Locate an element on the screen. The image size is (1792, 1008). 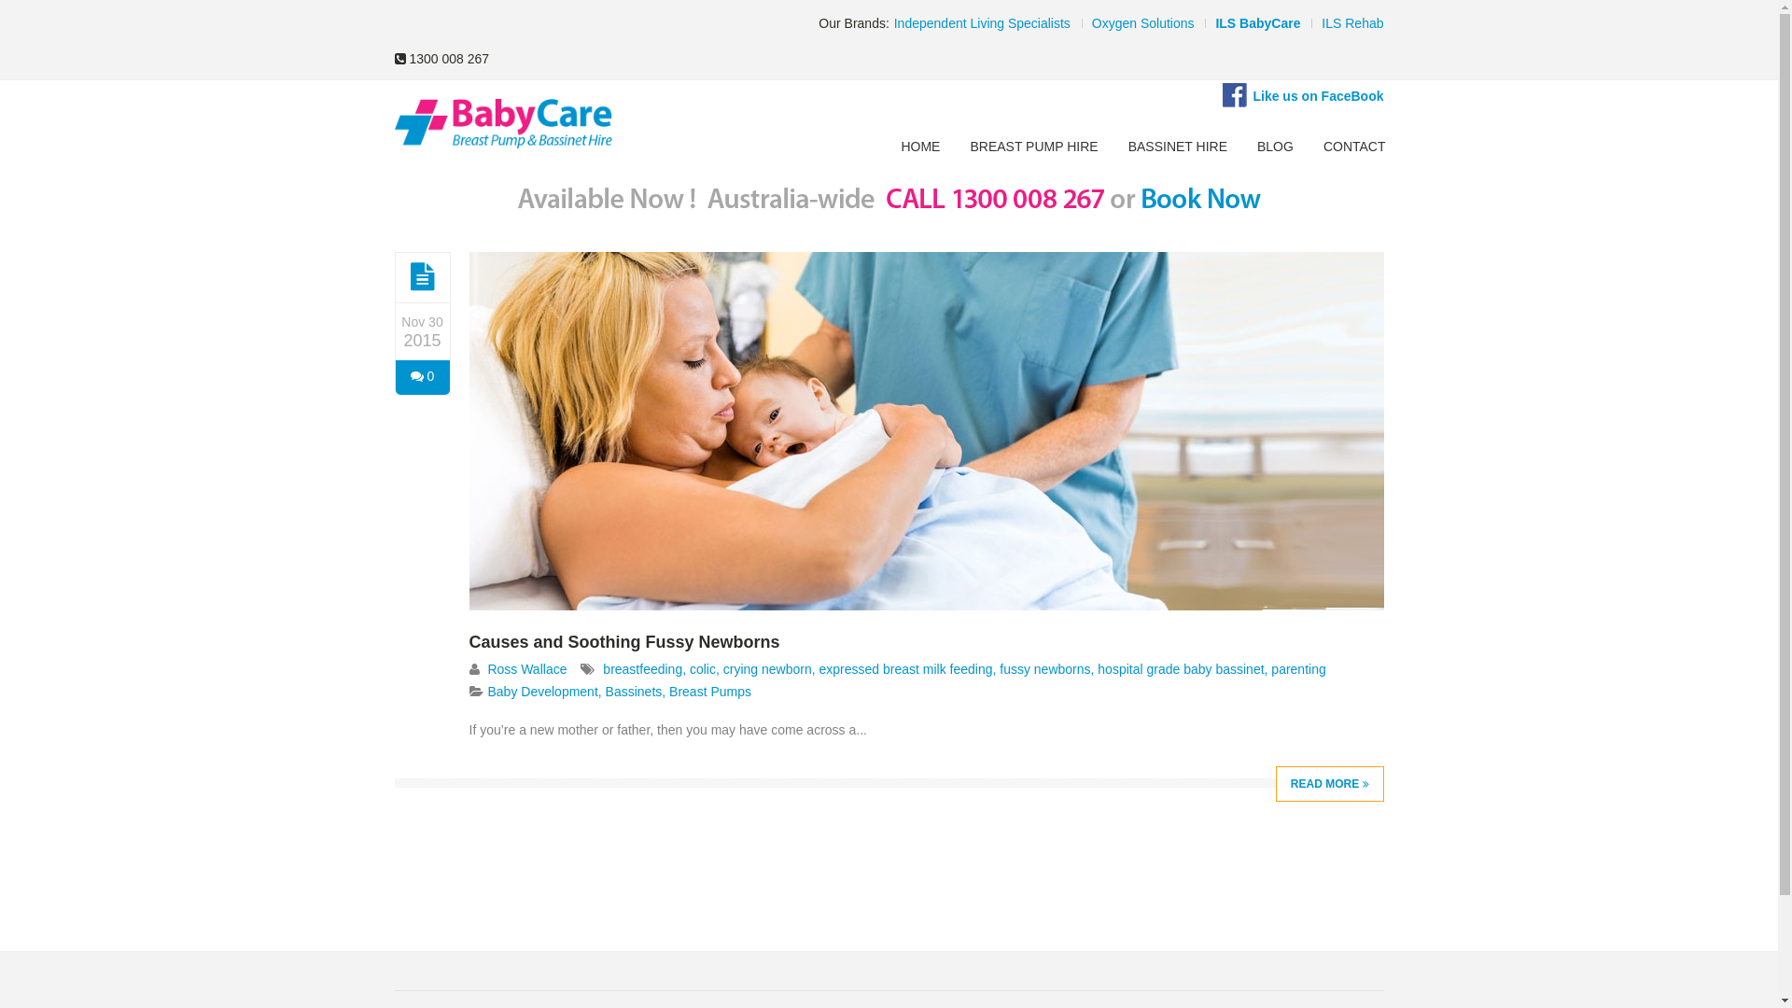
Causes and Soothing Fussy Newborns is located at coordinates (423, 277).